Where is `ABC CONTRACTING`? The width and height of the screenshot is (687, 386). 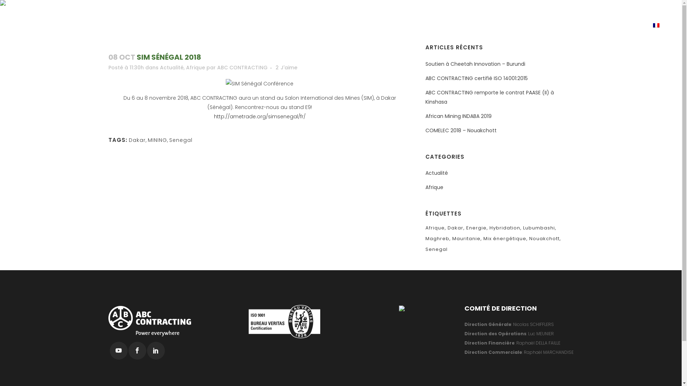 ABC CONTRACTING is located at coordinates (242, 68).